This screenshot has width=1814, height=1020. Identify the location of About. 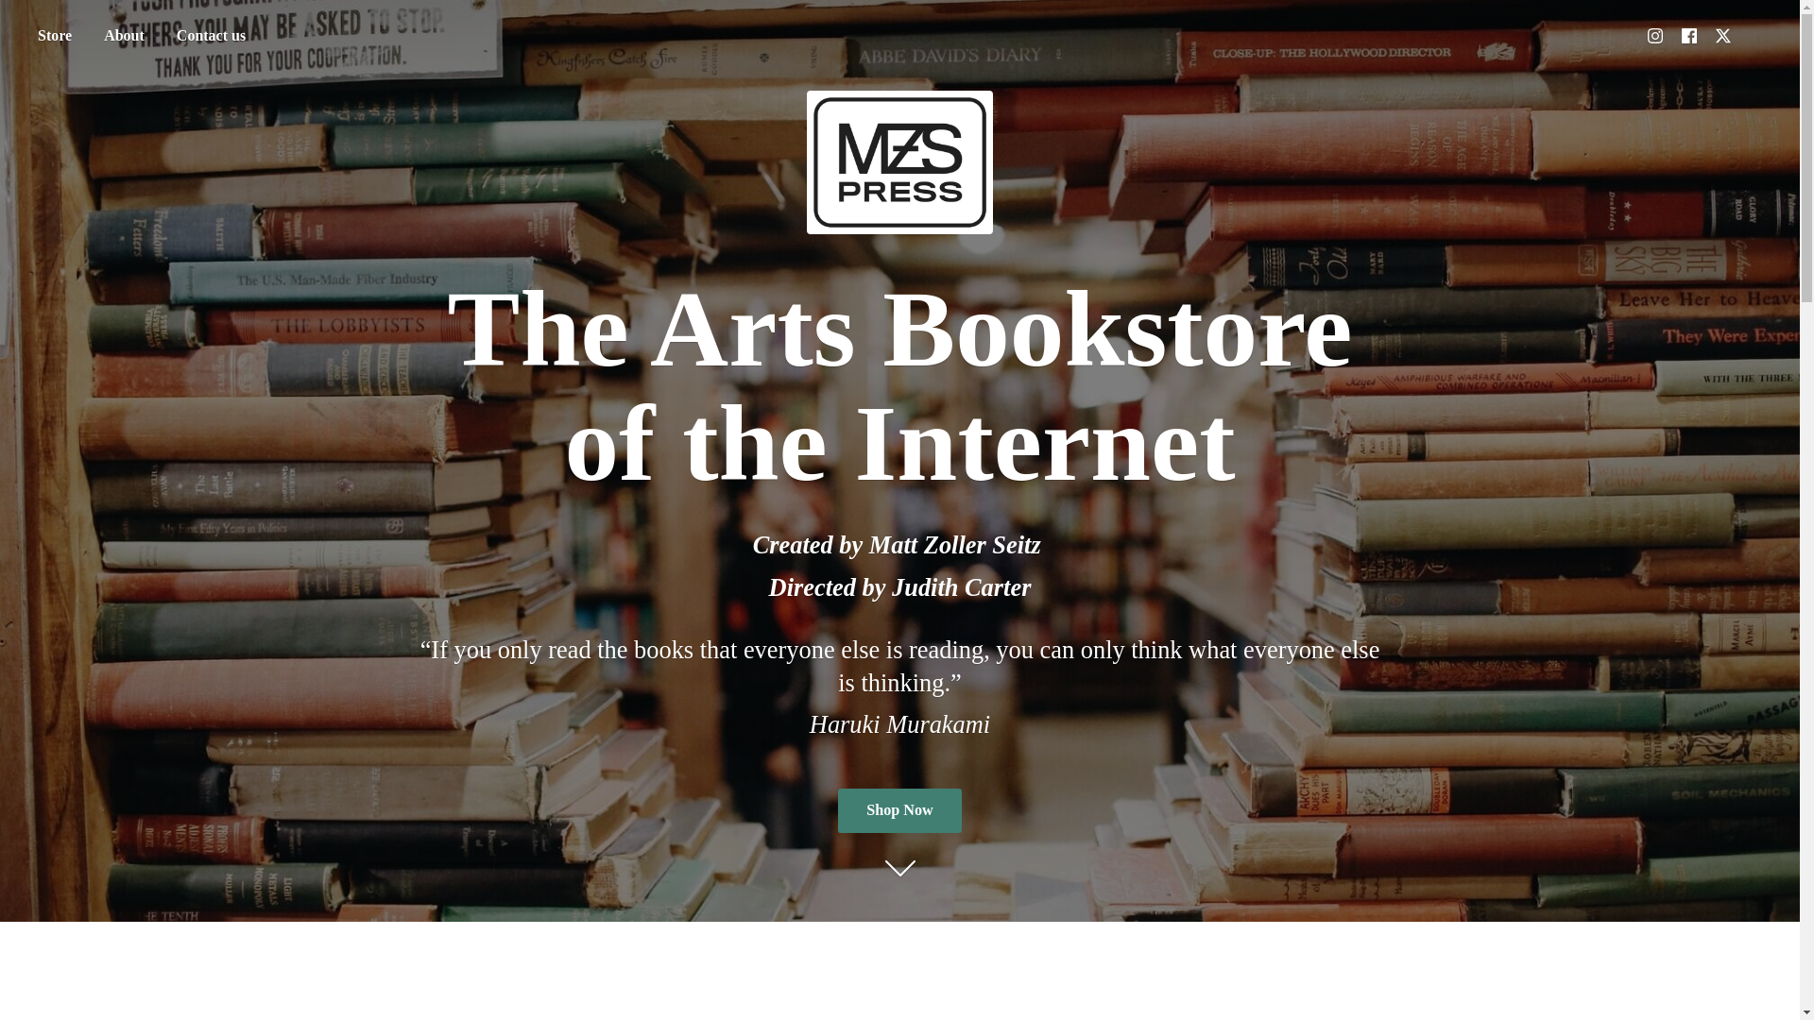
(124, 36).